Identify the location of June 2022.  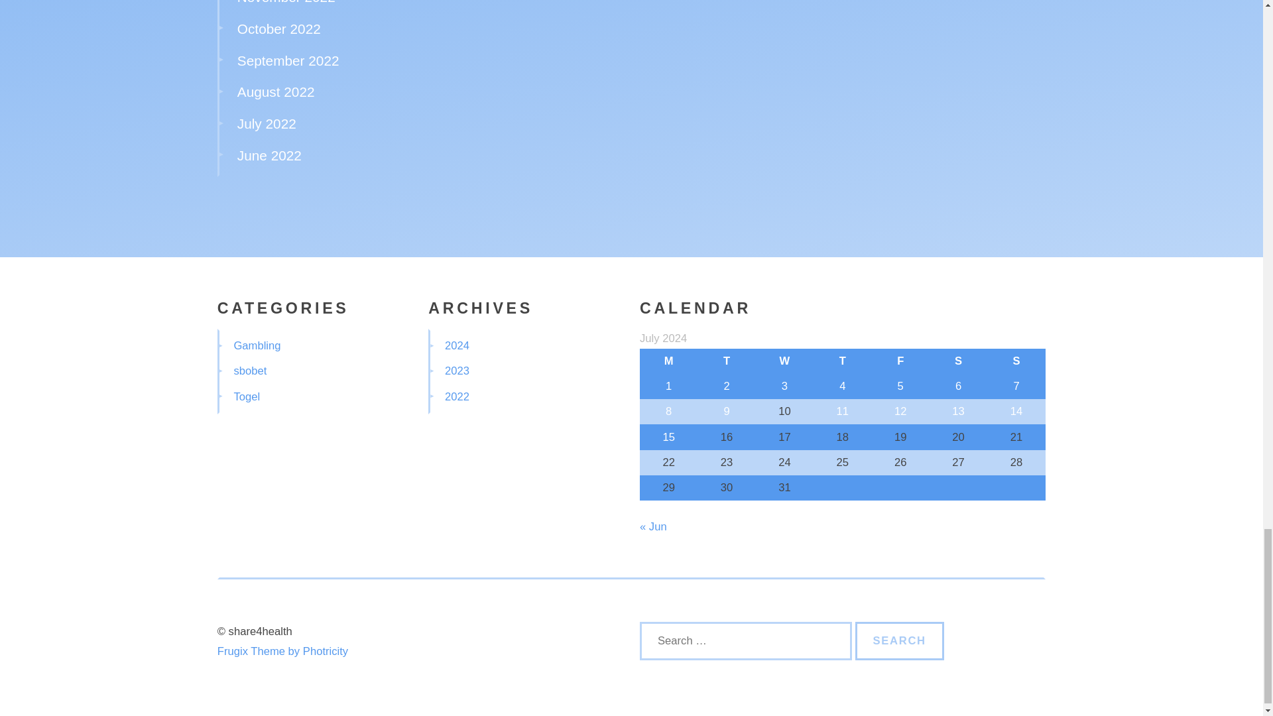
(269, 155).